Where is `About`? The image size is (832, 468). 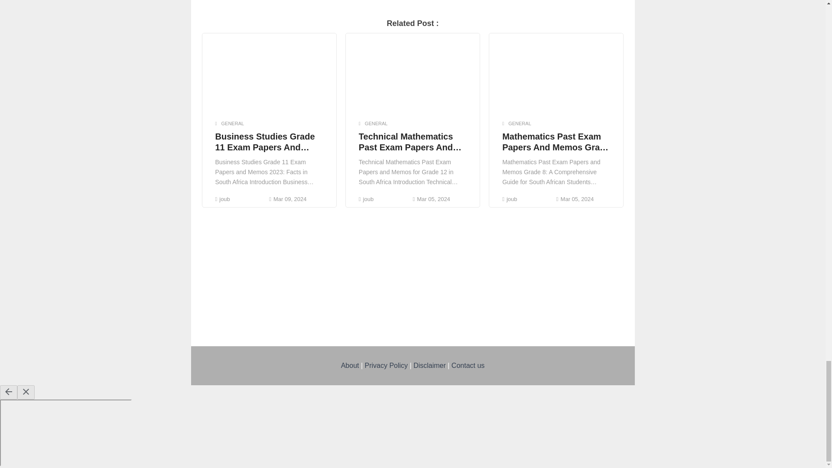
About is located at coordinates (350, 365).